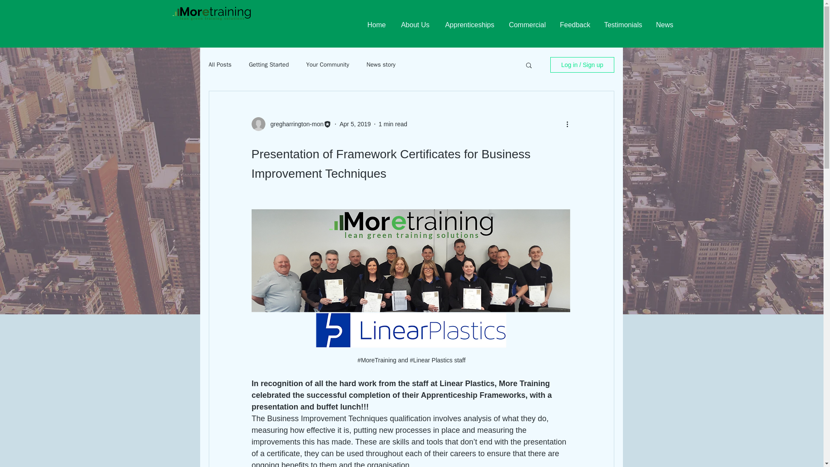  I want to click on Home, so click(375, 25).